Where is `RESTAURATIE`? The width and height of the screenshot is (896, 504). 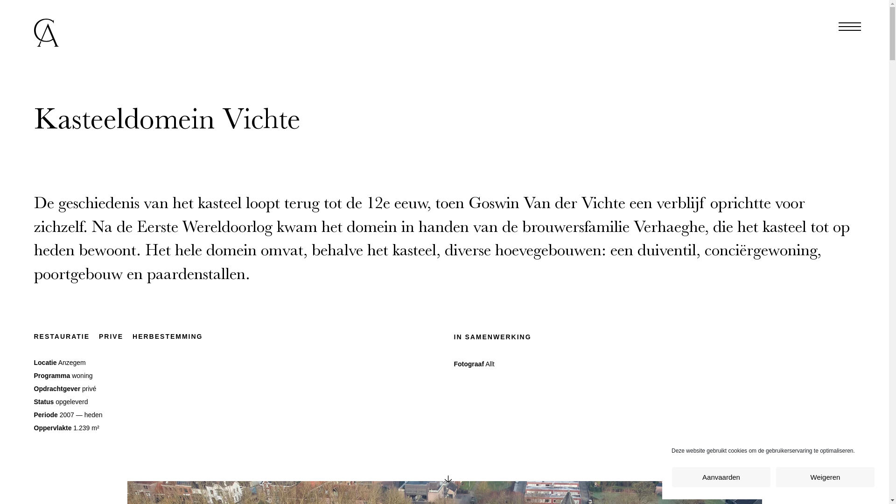
RESTAURATIE is located at coordinates (62, 336).